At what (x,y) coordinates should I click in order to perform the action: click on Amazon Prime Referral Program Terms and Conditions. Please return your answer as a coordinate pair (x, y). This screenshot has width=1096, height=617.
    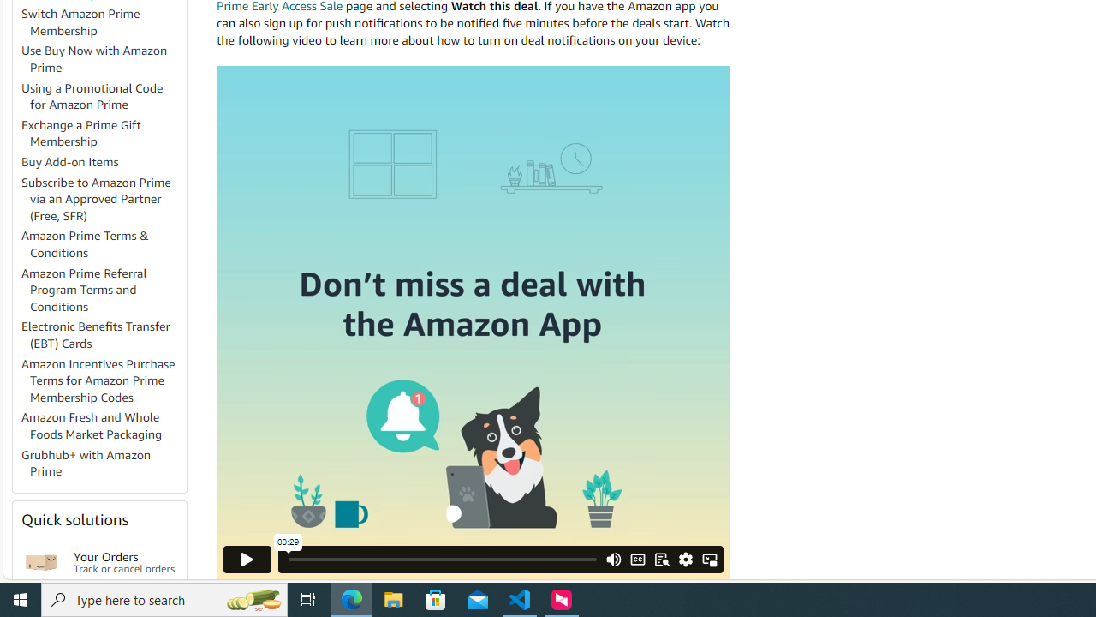
    Looking at the image, I should click on (84, 290).